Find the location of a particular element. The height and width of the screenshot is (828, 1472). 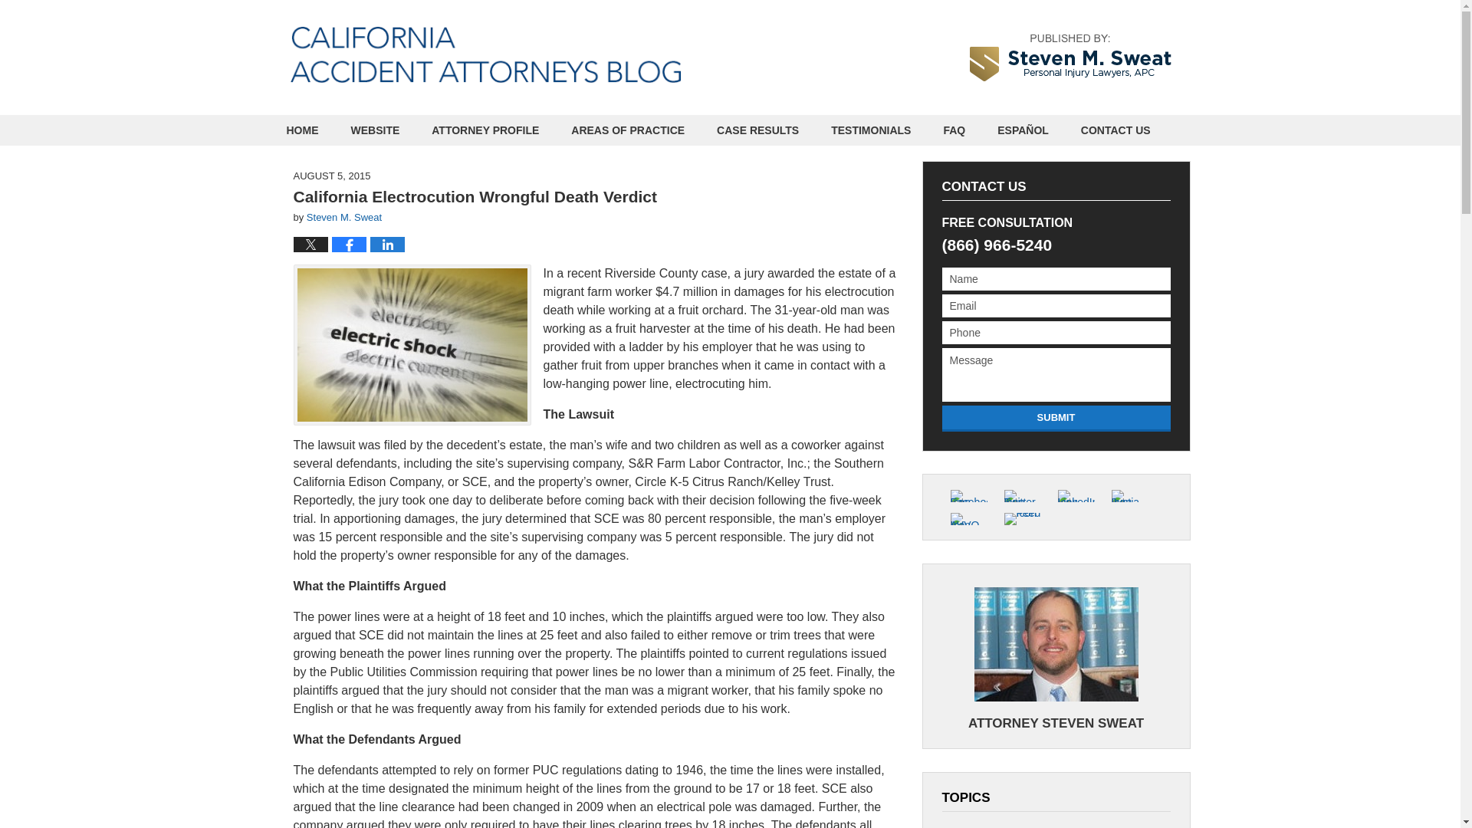

Twitter is located at coordinates (1021, 495).